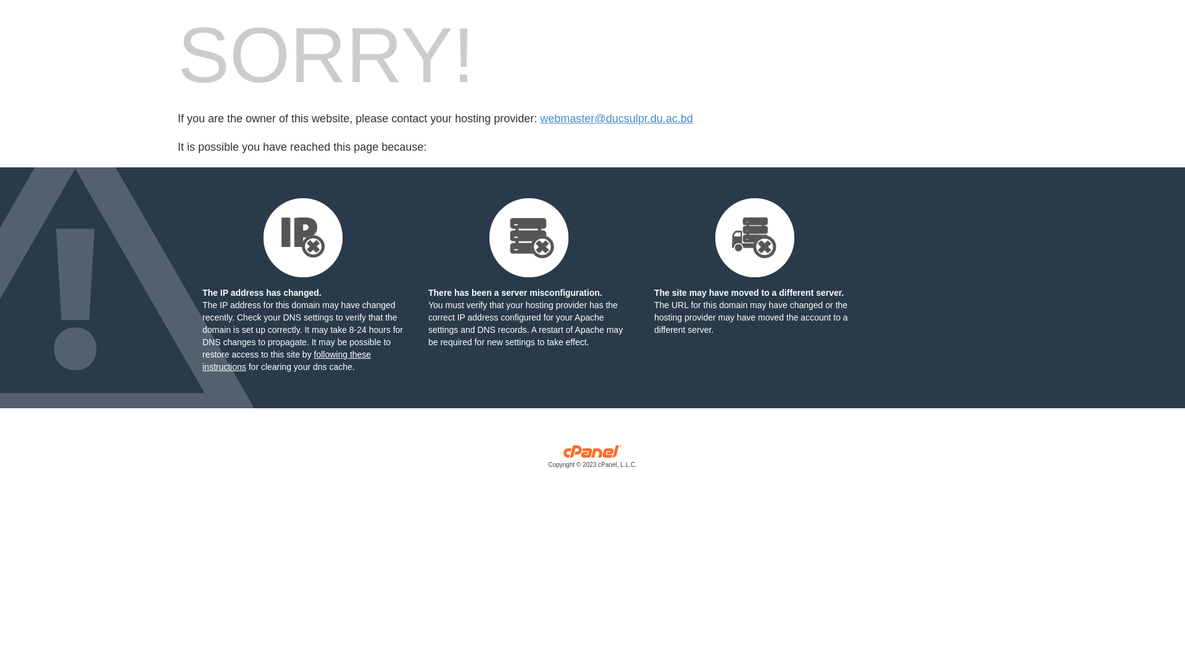 Image resolution: width=1185 pixels, height=667 pixels. Describe the element at coordinates (286, 361) in the screenshot. I see `following these instructions` at that location.